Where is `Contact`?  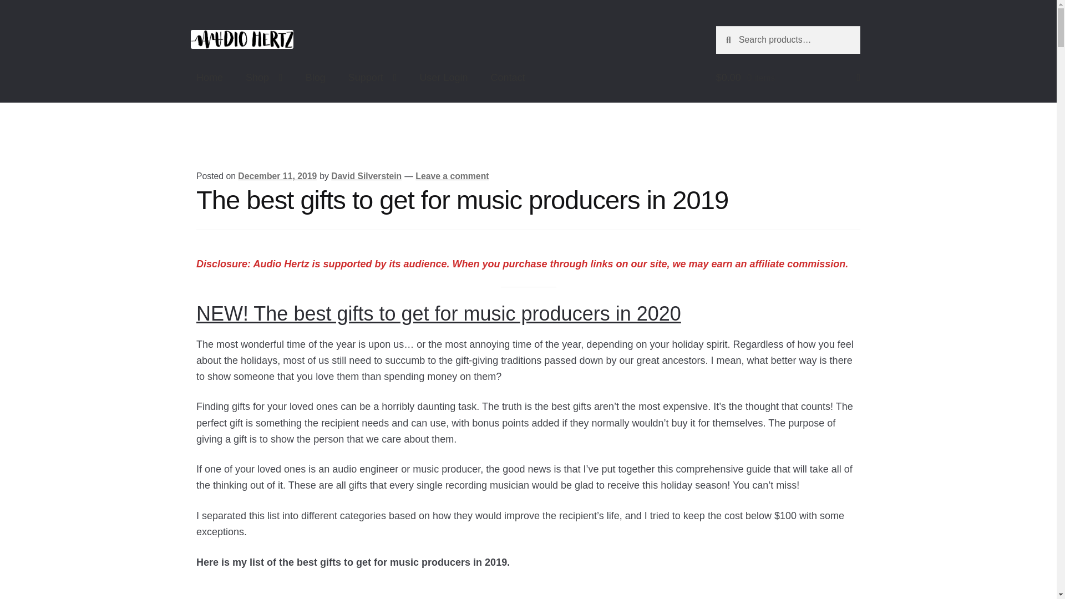 Contact is located at coordinates (507, 78).